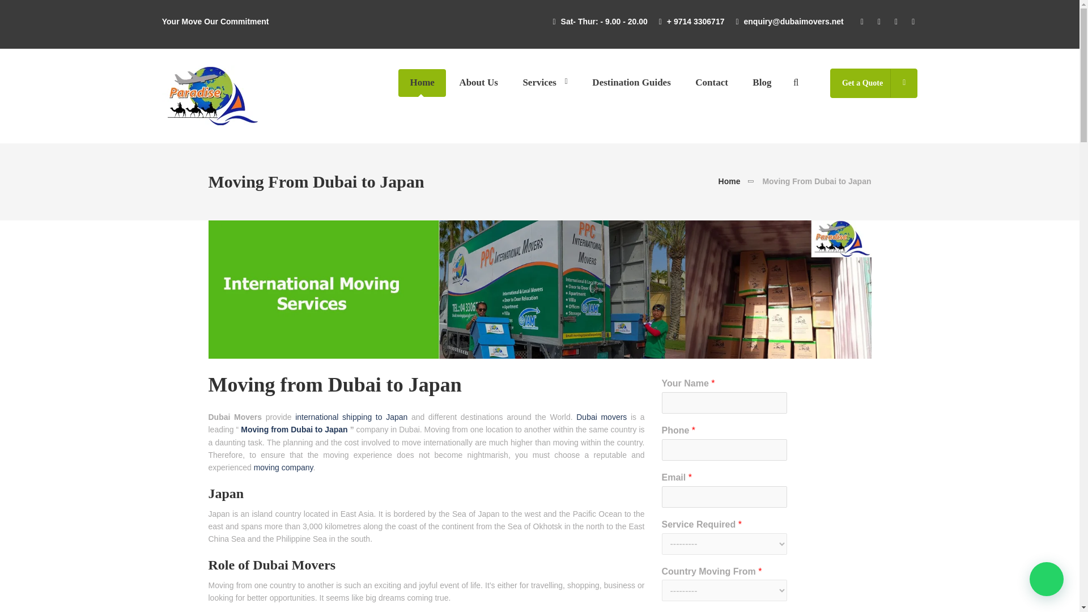  What do you see at coordinates (294, 429) in the screenshot?
I see `Moving from Dubai to Japan` at bounding box center [294, 429].